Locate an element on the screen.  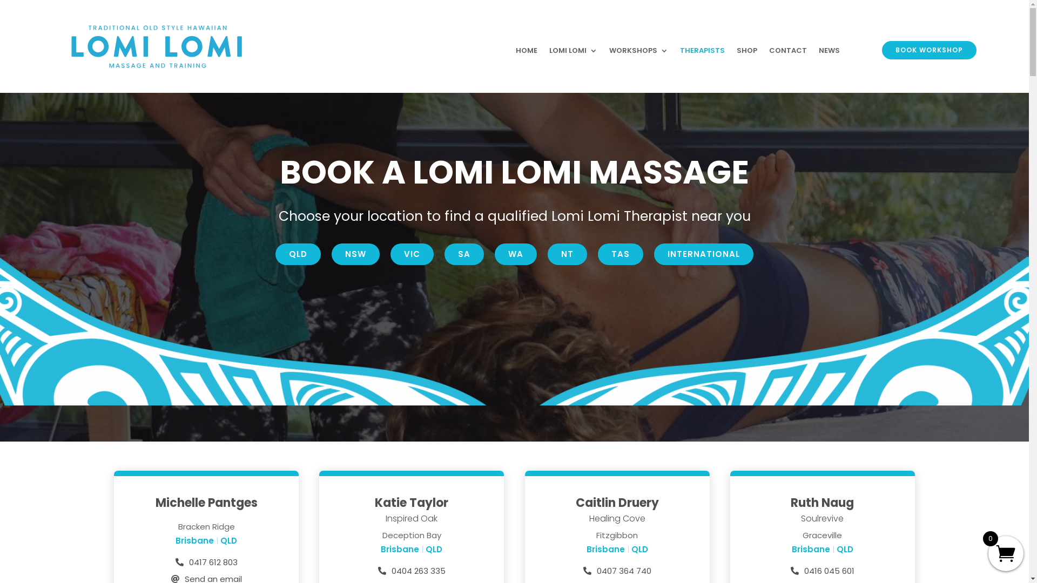
SHOP is located at coordinates (747, 53).